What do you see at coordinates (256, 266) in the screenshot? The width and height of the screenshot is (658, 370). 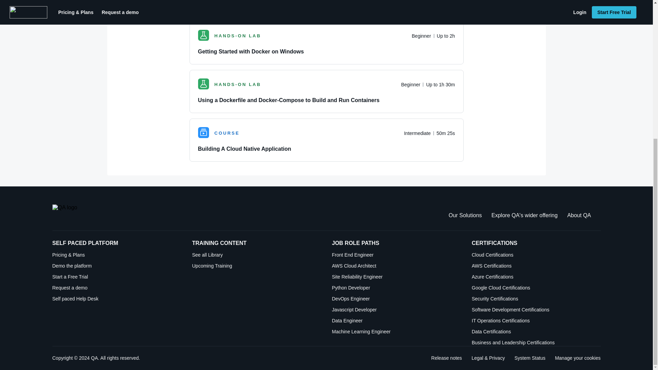 I see `Upcoming Training` at bounding box center [256, 266].